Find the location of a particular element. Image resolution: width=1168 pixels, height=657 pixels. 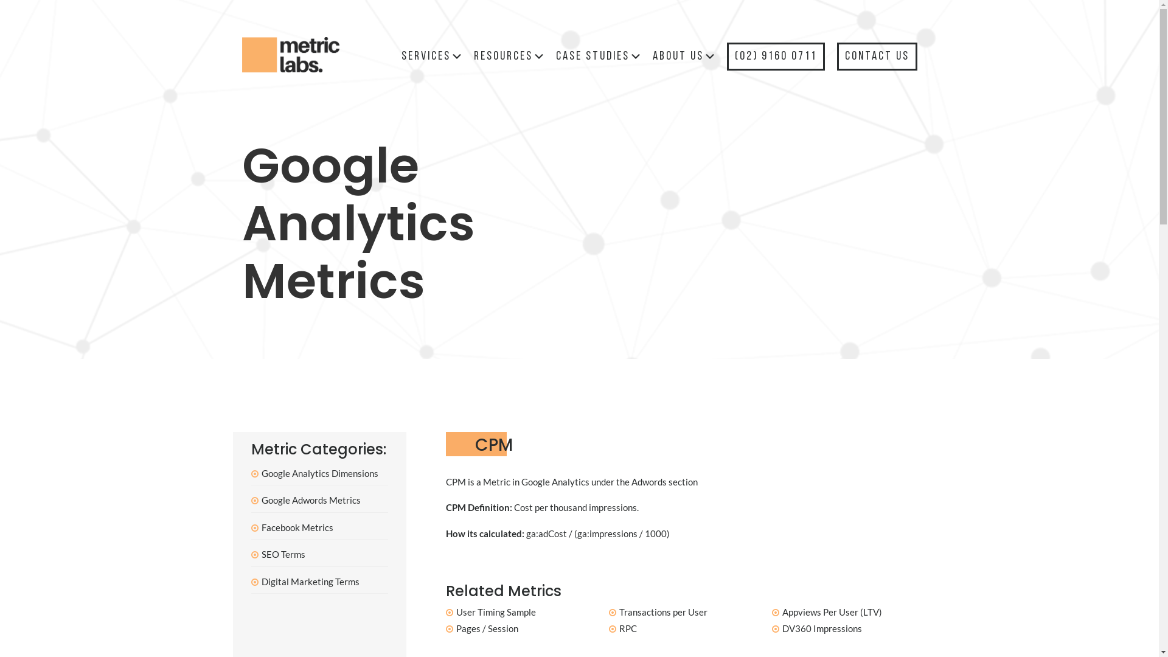

Digital Marketing Terms is located at coordinates (310, 582).